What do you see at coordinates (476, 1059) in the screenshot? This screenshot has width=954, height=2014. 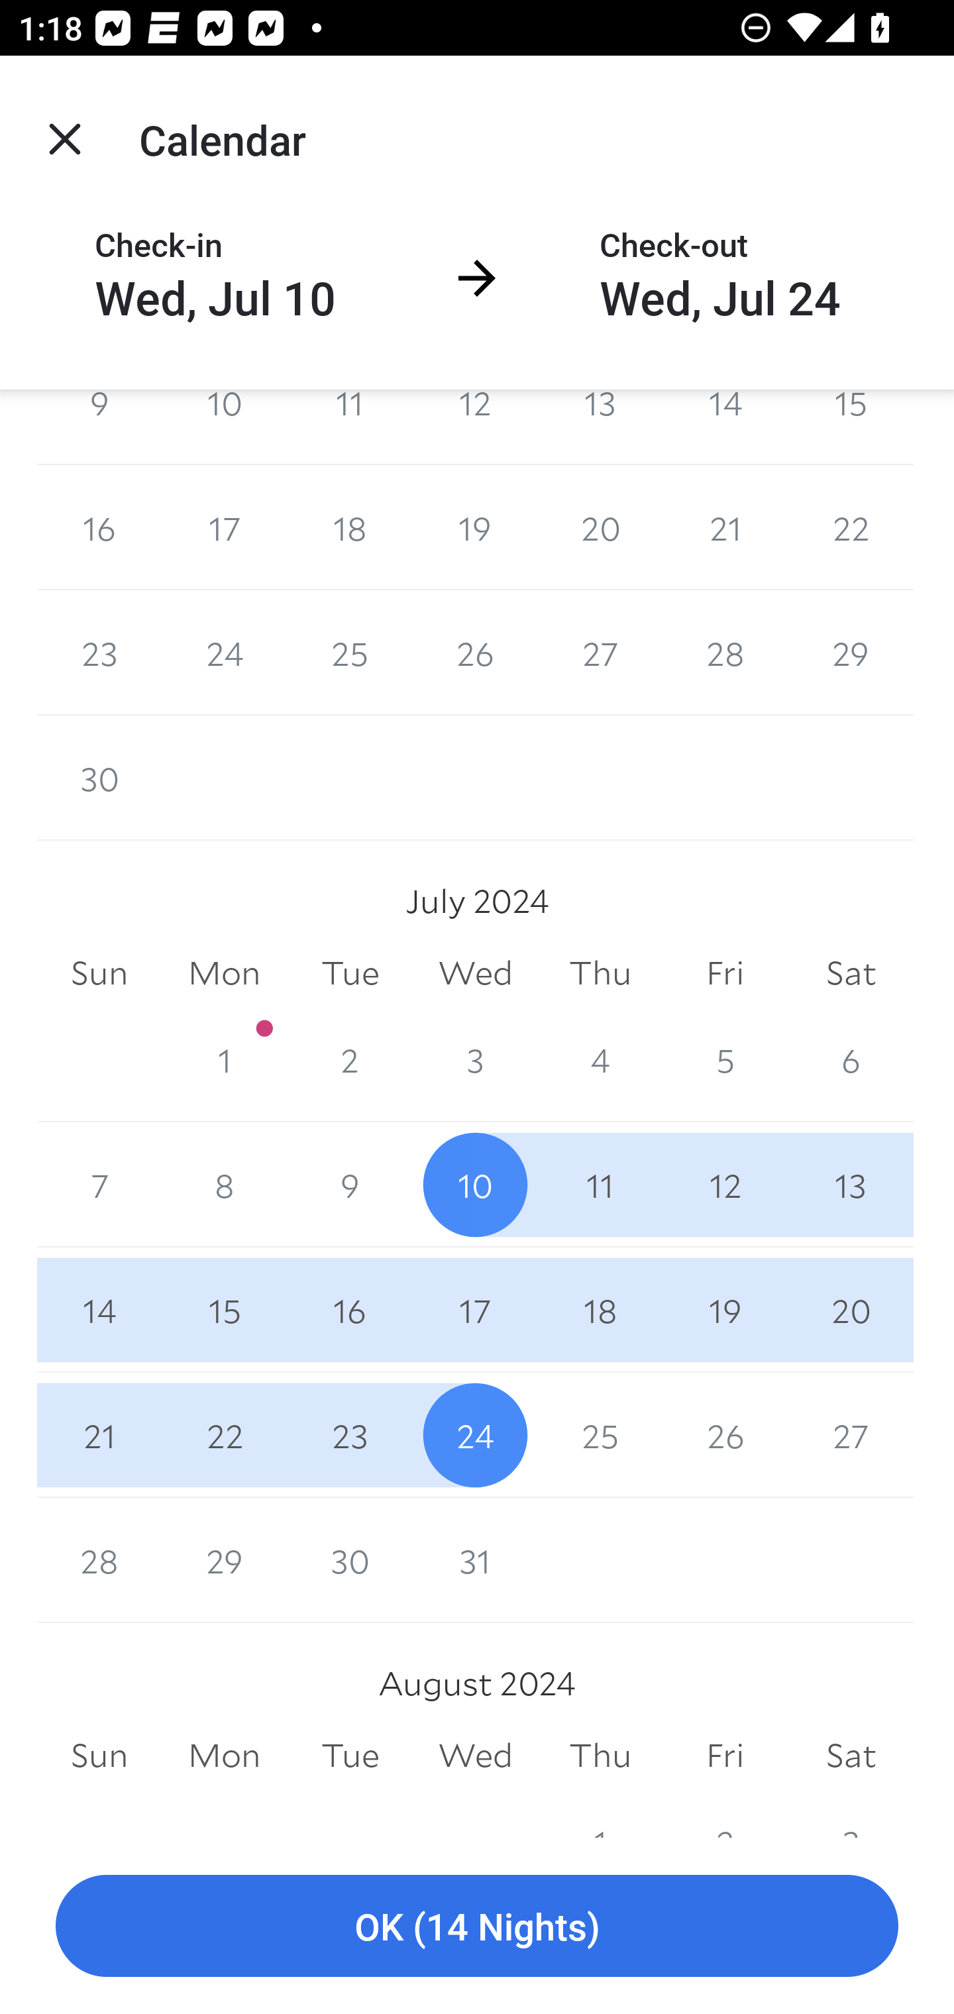 I see `3 3 July 2024` at bounding box center [476, 1059].